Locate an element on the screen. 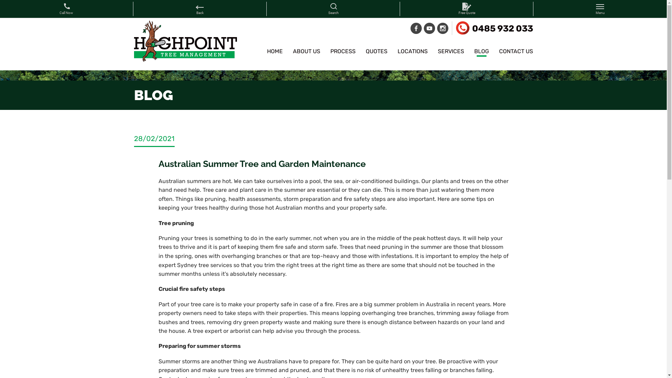 This screenshot has width=672, height=378. CONTACT US is located at coordinates (516, 52).